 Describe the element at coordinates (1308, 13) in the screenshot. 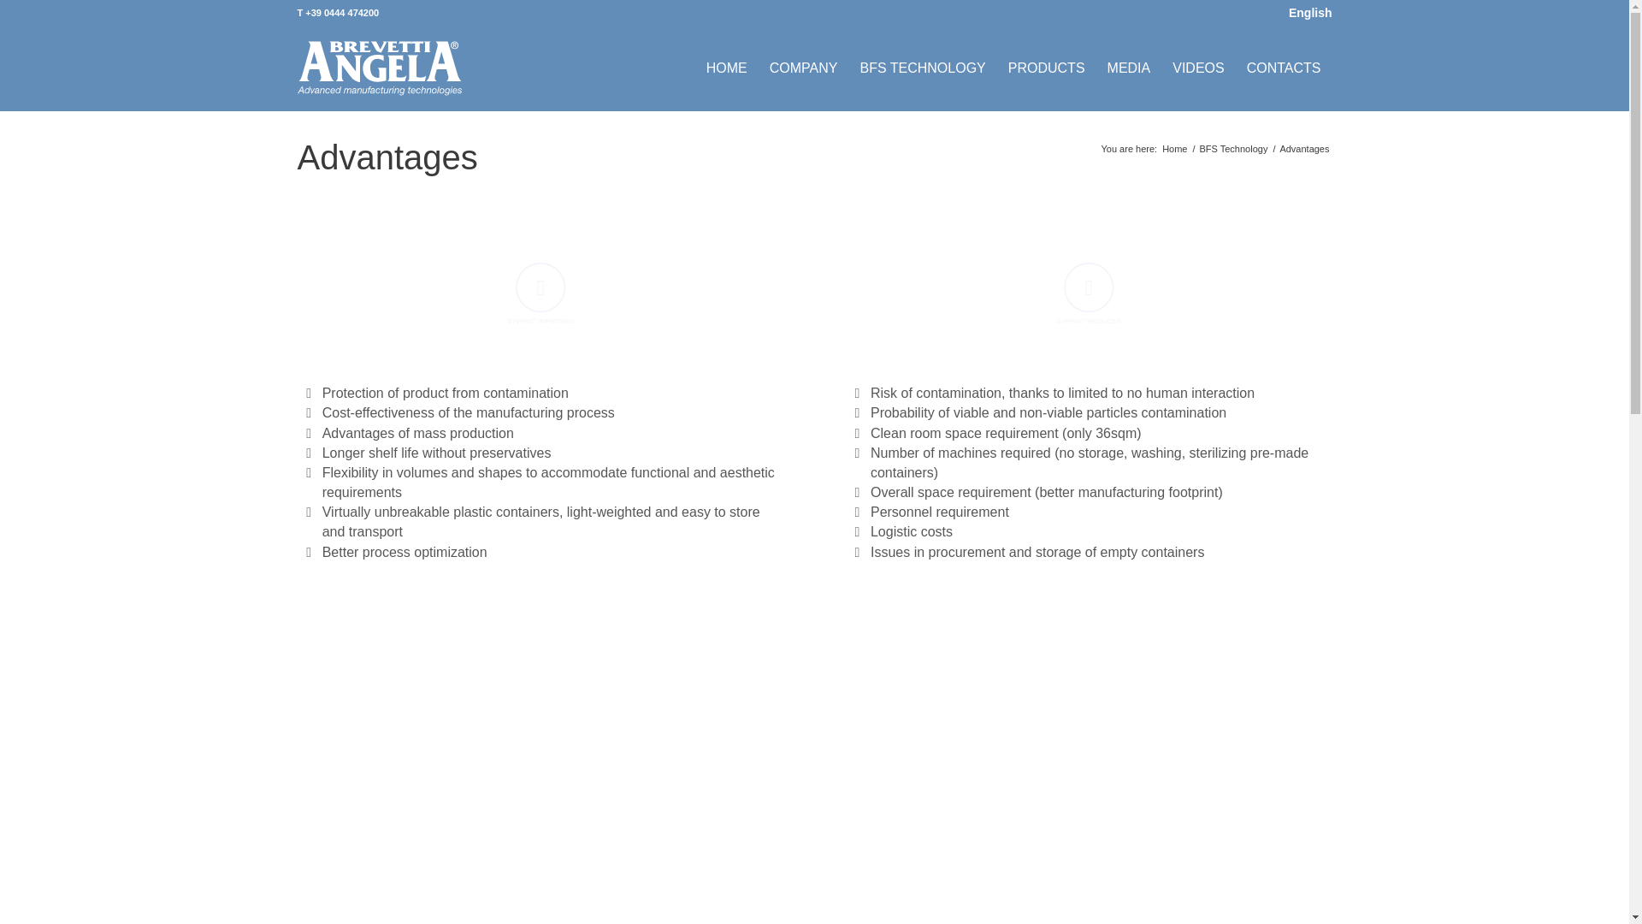

I see `English` at that location.